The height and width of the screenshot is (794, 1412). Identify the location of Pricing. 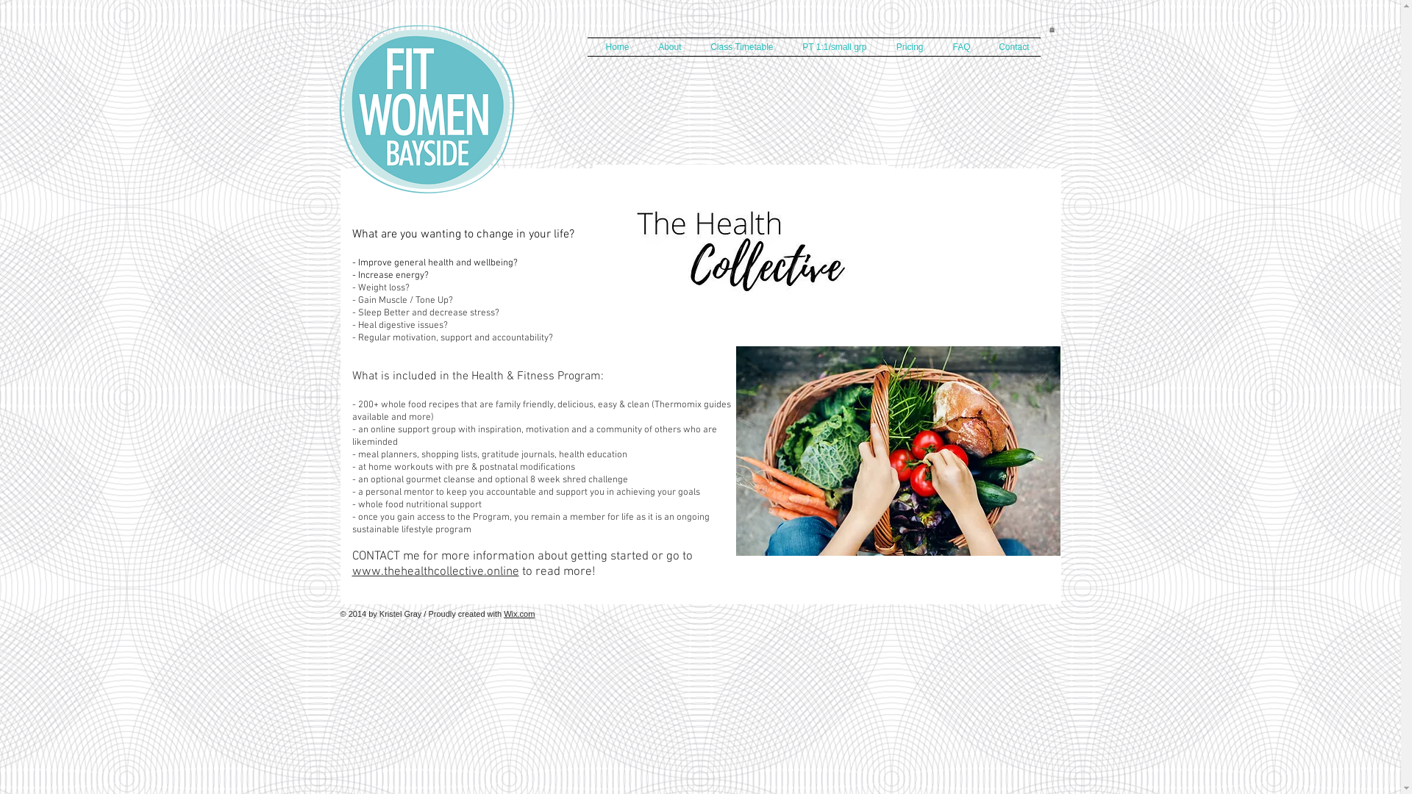
(906, 47).